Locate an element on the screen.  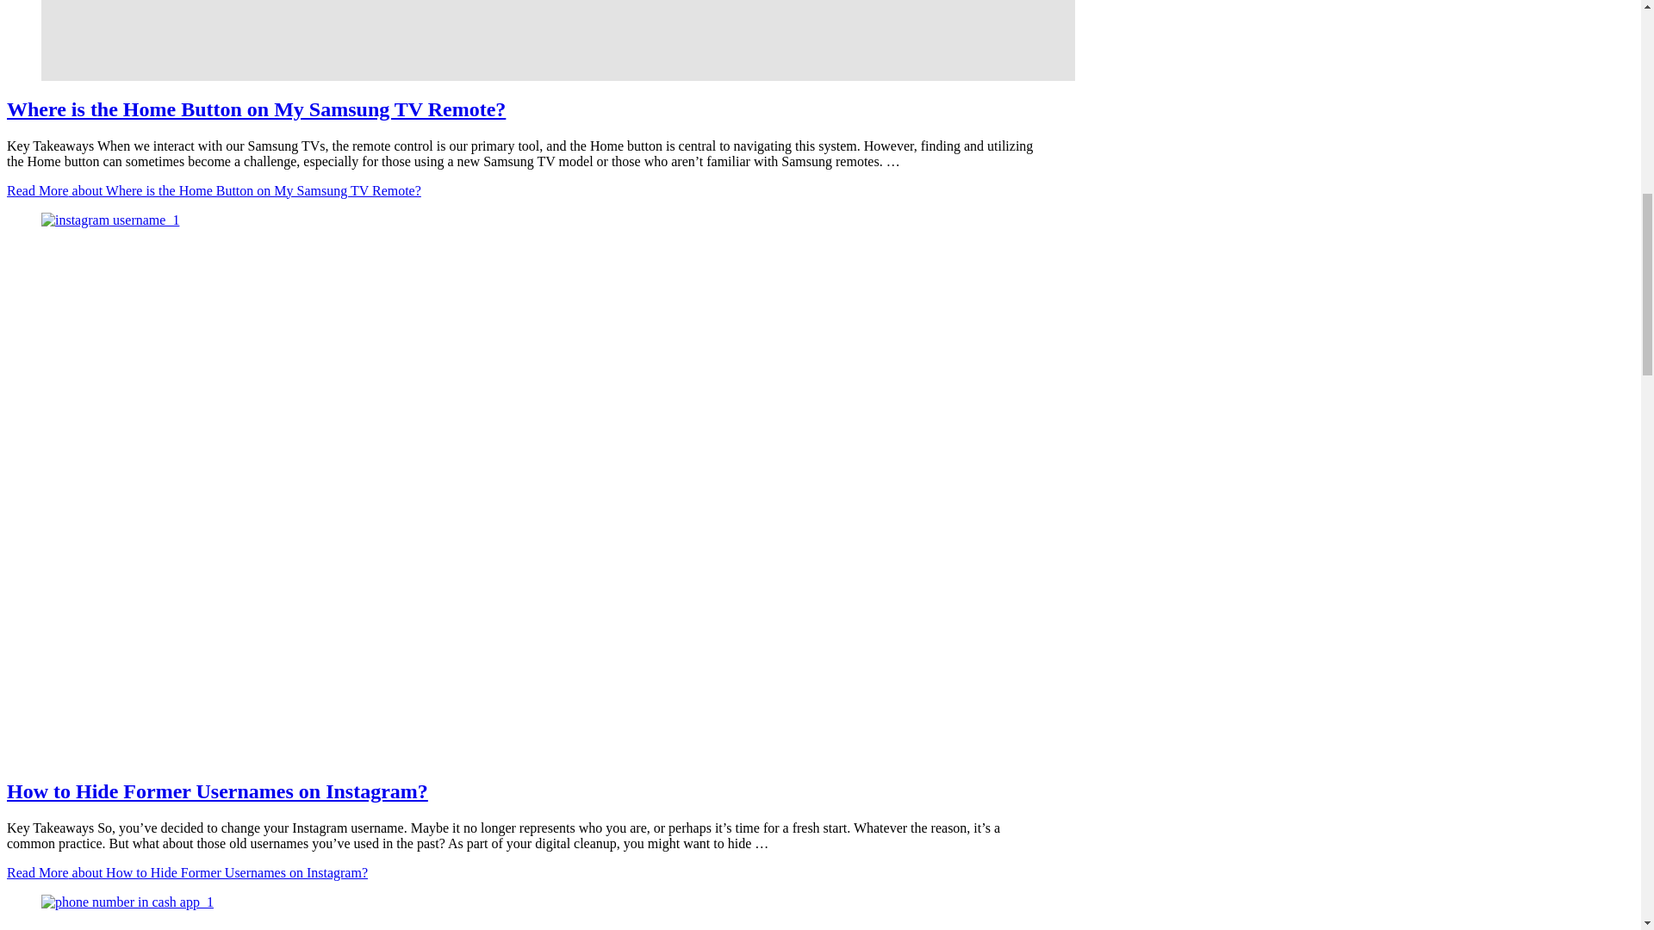
Read More about How to Hide Former Usernames on Instagram? is located at coordinates (186, 872).